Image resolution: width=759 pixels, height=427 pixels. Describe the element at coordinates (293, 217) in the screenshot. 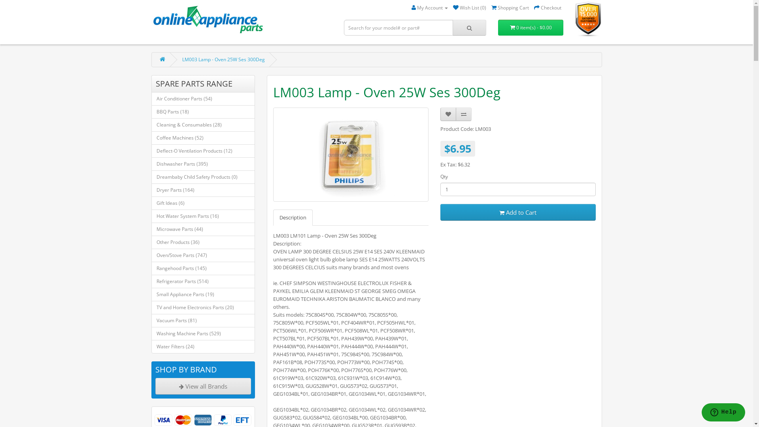

I see `Description` at that location.